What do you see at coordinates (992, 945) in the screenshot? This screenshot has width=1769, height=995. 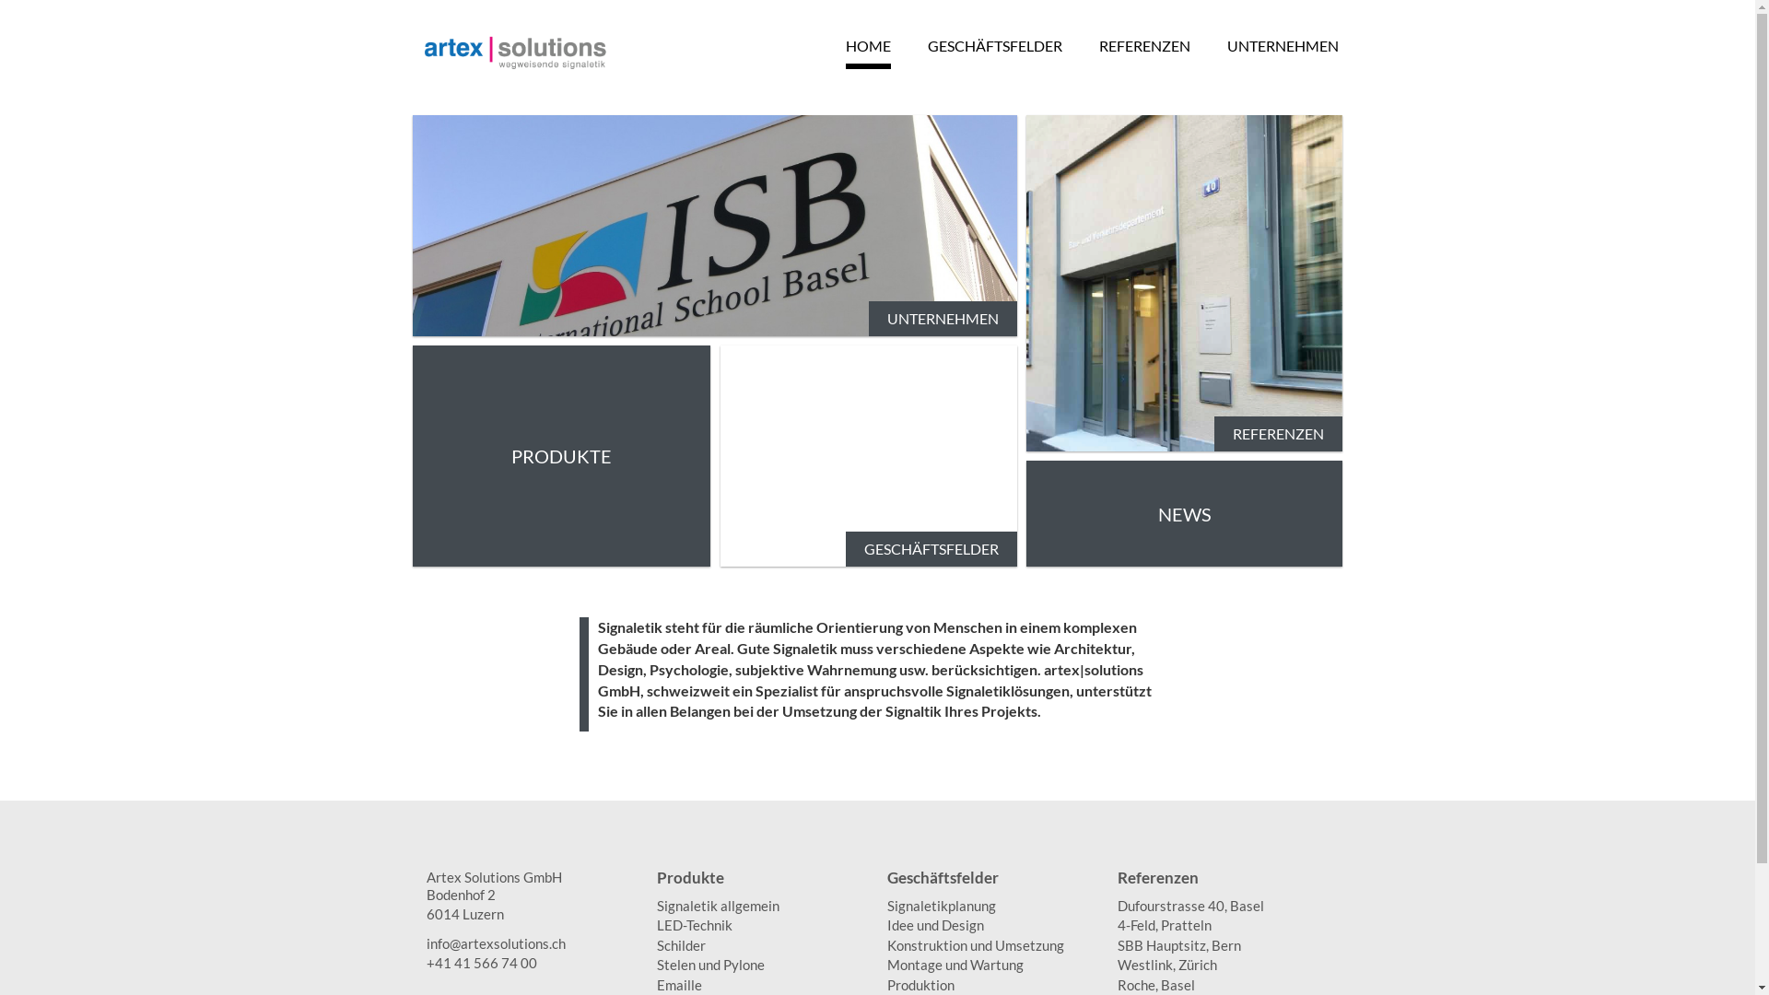 I see `Konstruktion und Umsetzung` at bounding box center [992, 945].